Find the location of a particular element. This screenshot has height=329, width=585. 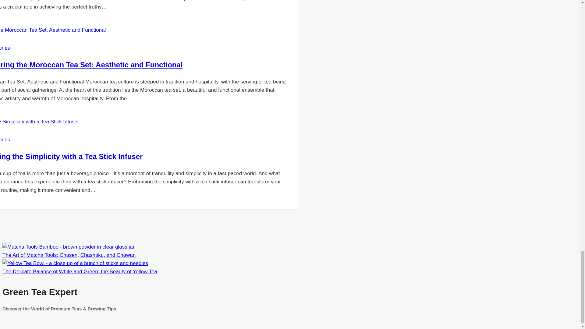

Discovering the Moroccan Tea Set: Aesthetic and Functional is located at coordinates (91, 65).